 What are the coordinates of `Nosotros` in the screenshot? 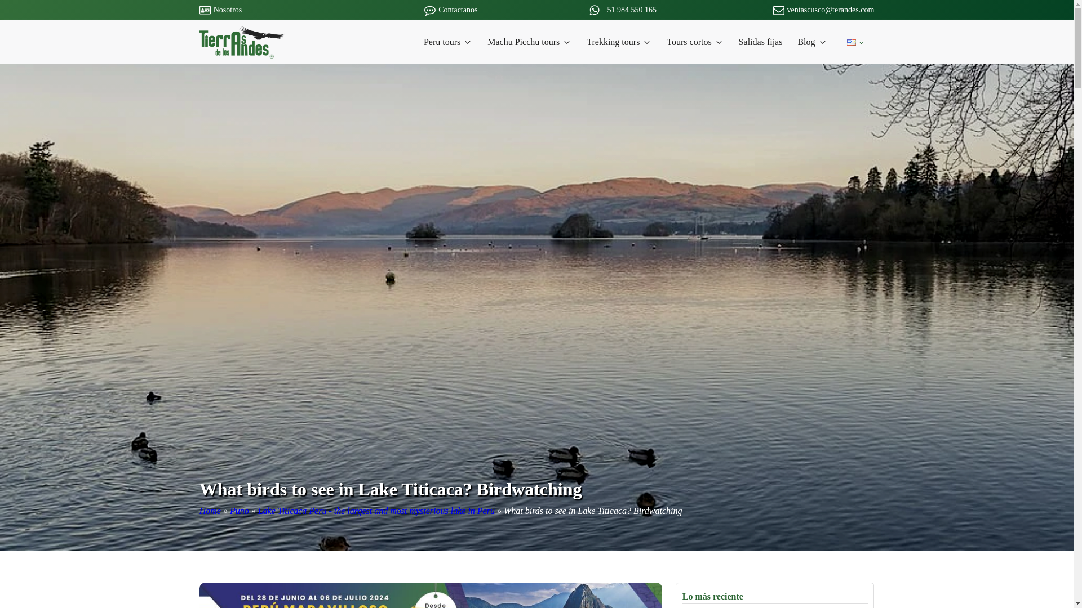 It's located at (228, 10).